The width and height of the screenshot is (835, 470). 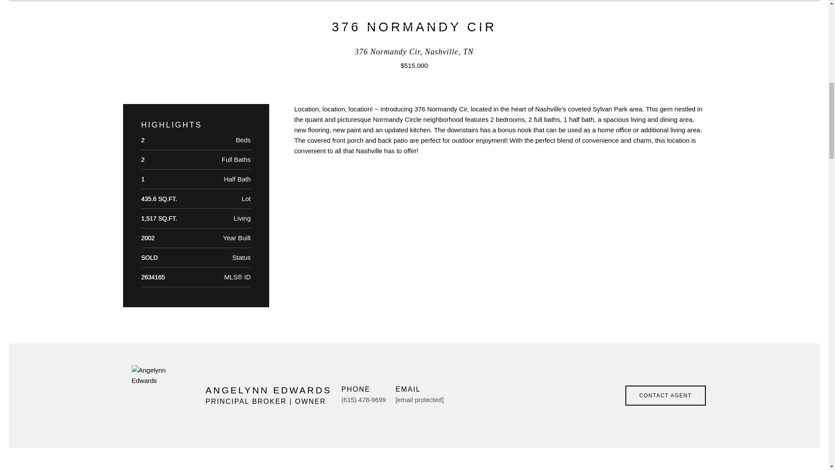 What do you see at coordinates (665, 395) in the screenshot?
I see `CONTACT AGENT` at bounding box center [665, 395].